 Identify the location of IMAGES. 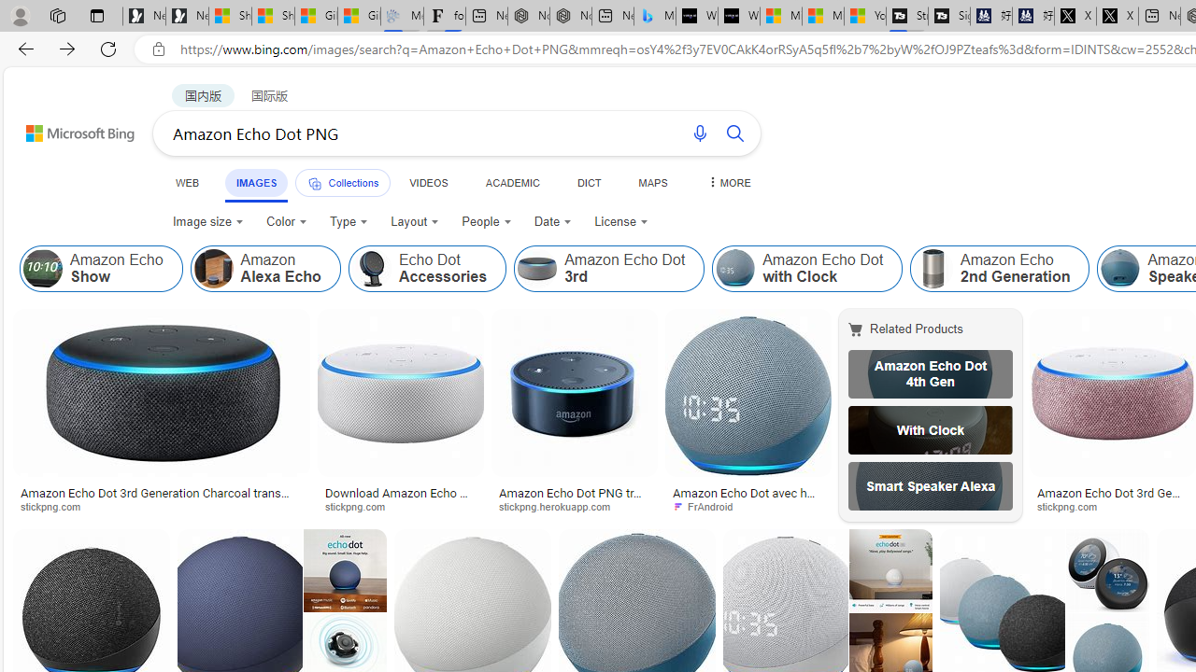
(256, 183).